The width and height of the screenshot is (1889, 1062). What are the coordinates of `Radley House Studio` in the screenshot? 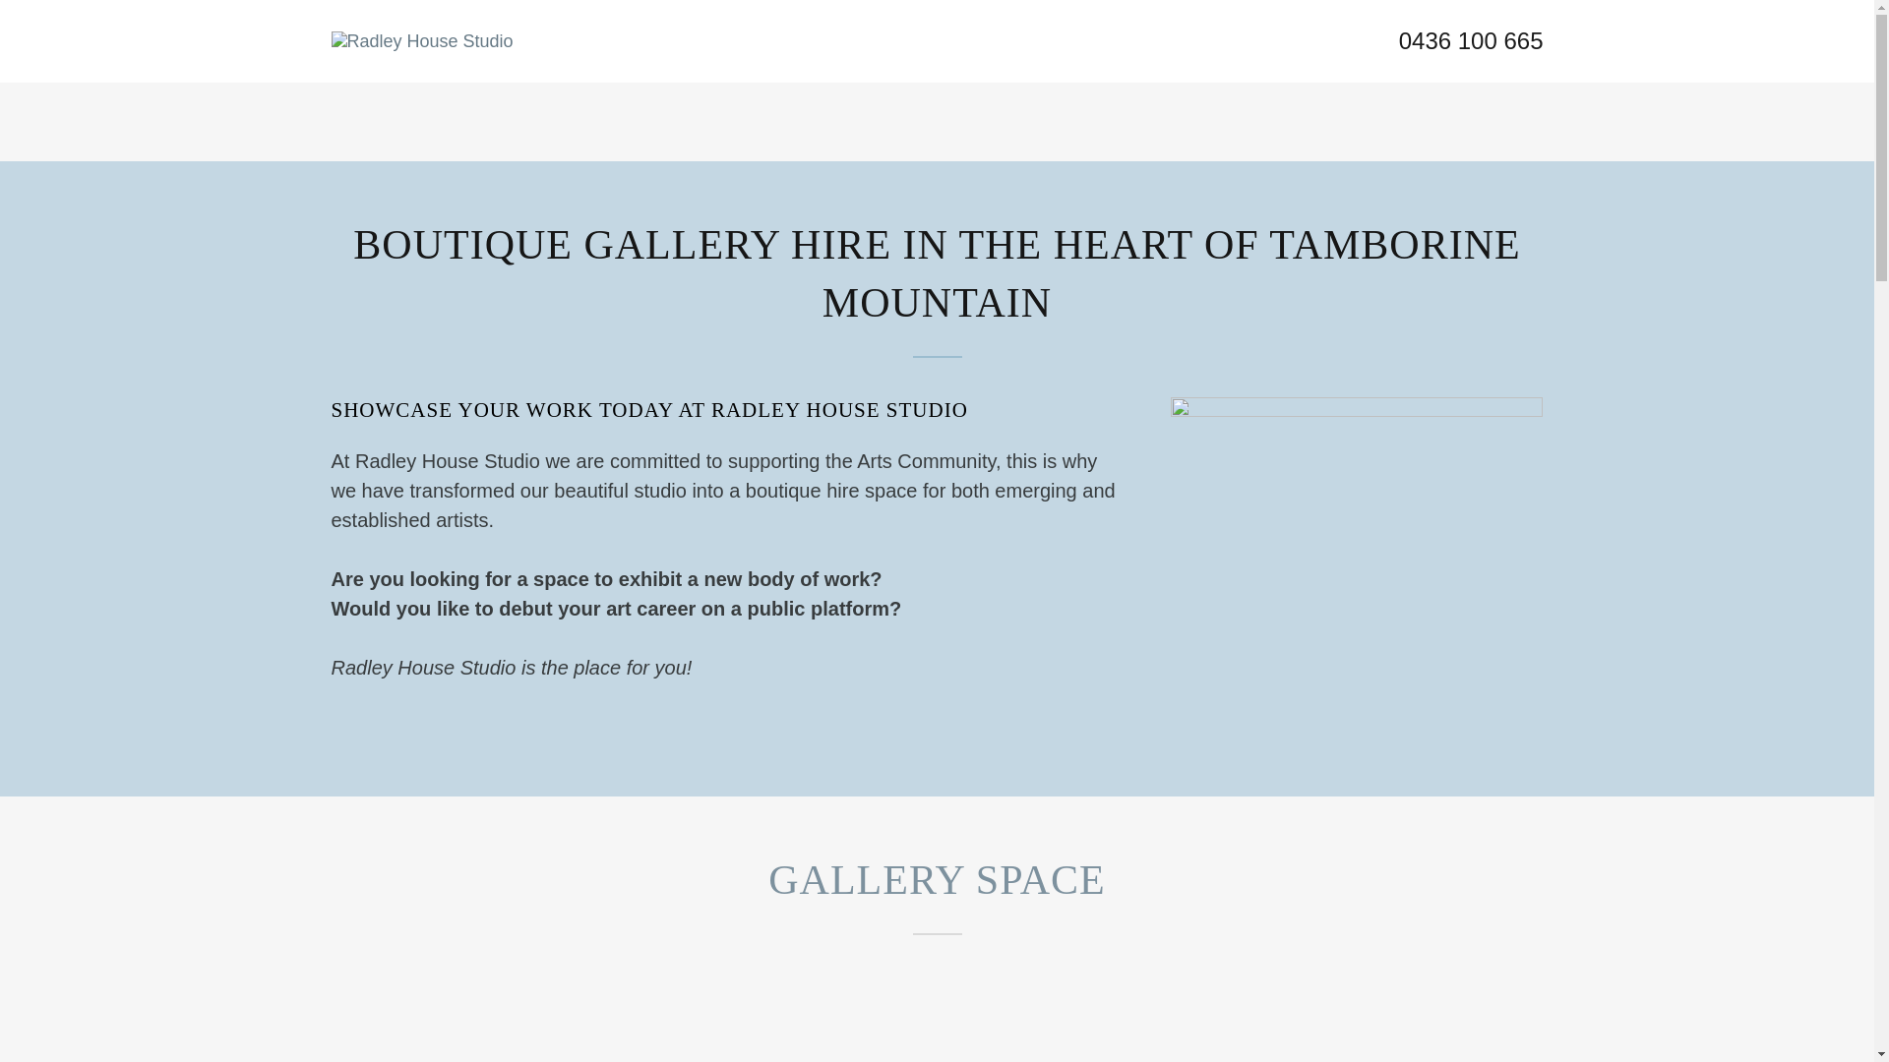 It's located at (421, 39).